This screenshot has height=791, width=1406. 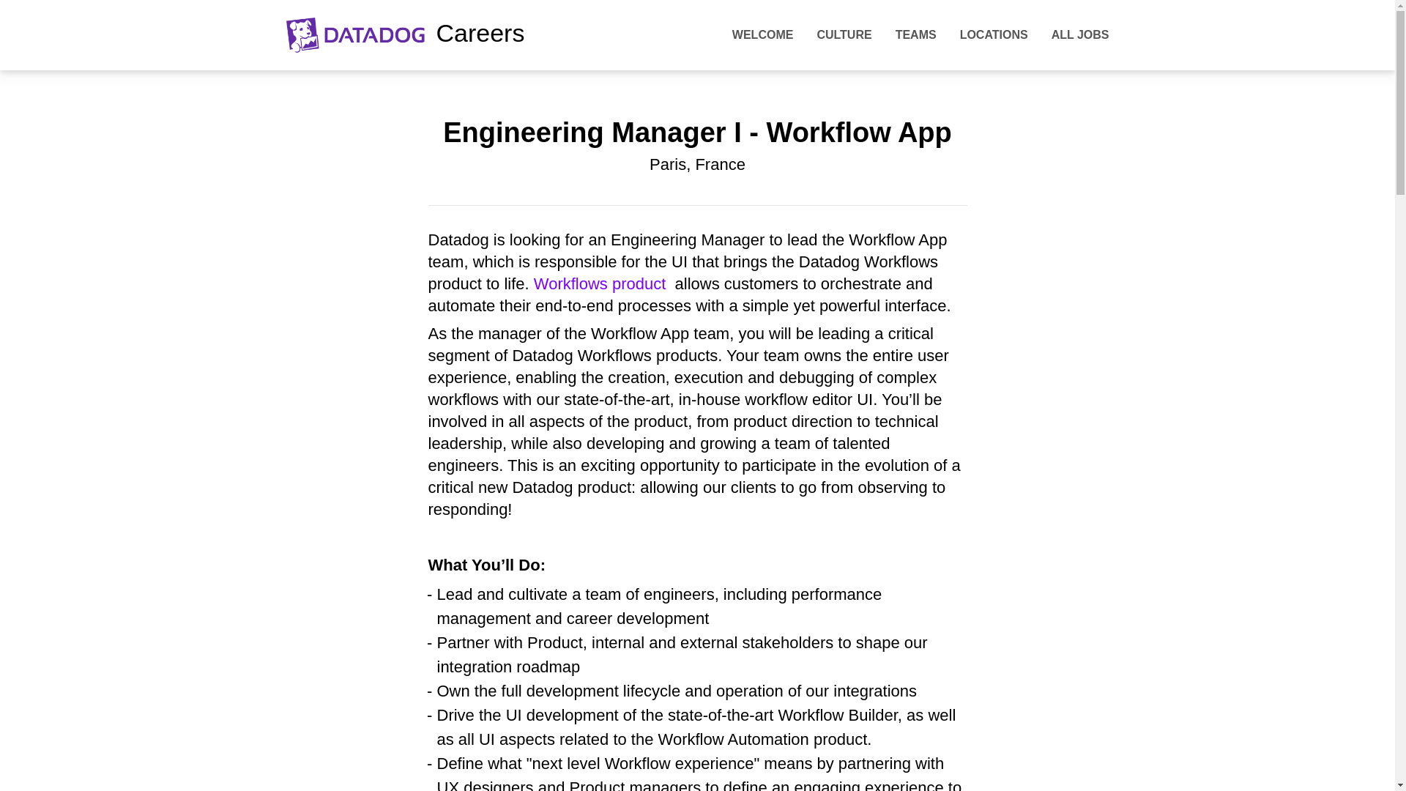 I want to click on Careers, so click(x=406, y=35).